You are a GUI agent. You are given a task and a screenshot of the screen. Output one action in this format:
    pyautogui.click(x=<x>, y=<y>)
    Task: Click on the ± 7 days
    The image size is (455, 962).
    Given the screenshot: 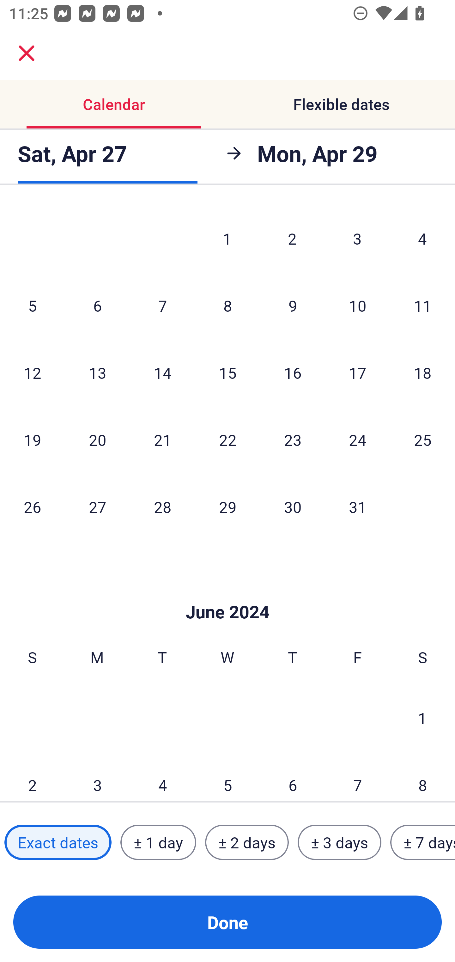 What is the action you would take?
    pyautogui.click(x=423, y=842)
    